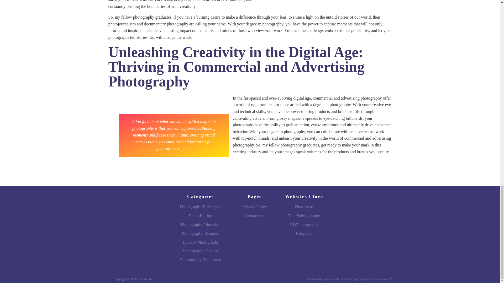  I want to click on Photography Techniques, so click(200, 207).